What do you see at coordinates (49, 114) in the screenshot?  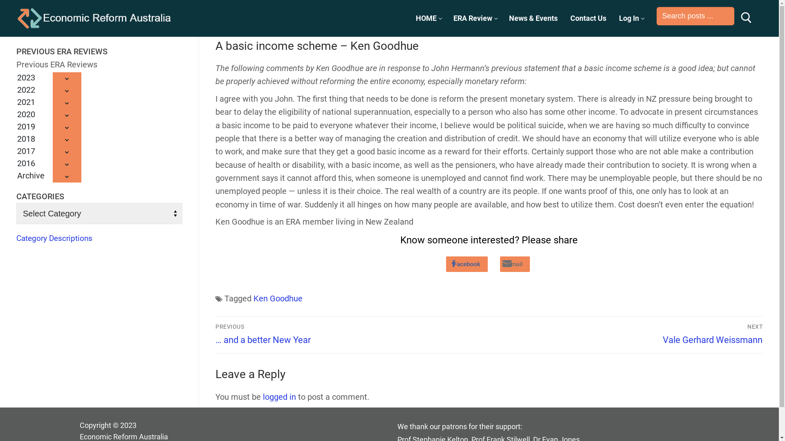 I see `2020` at bounding box center [49, 114].